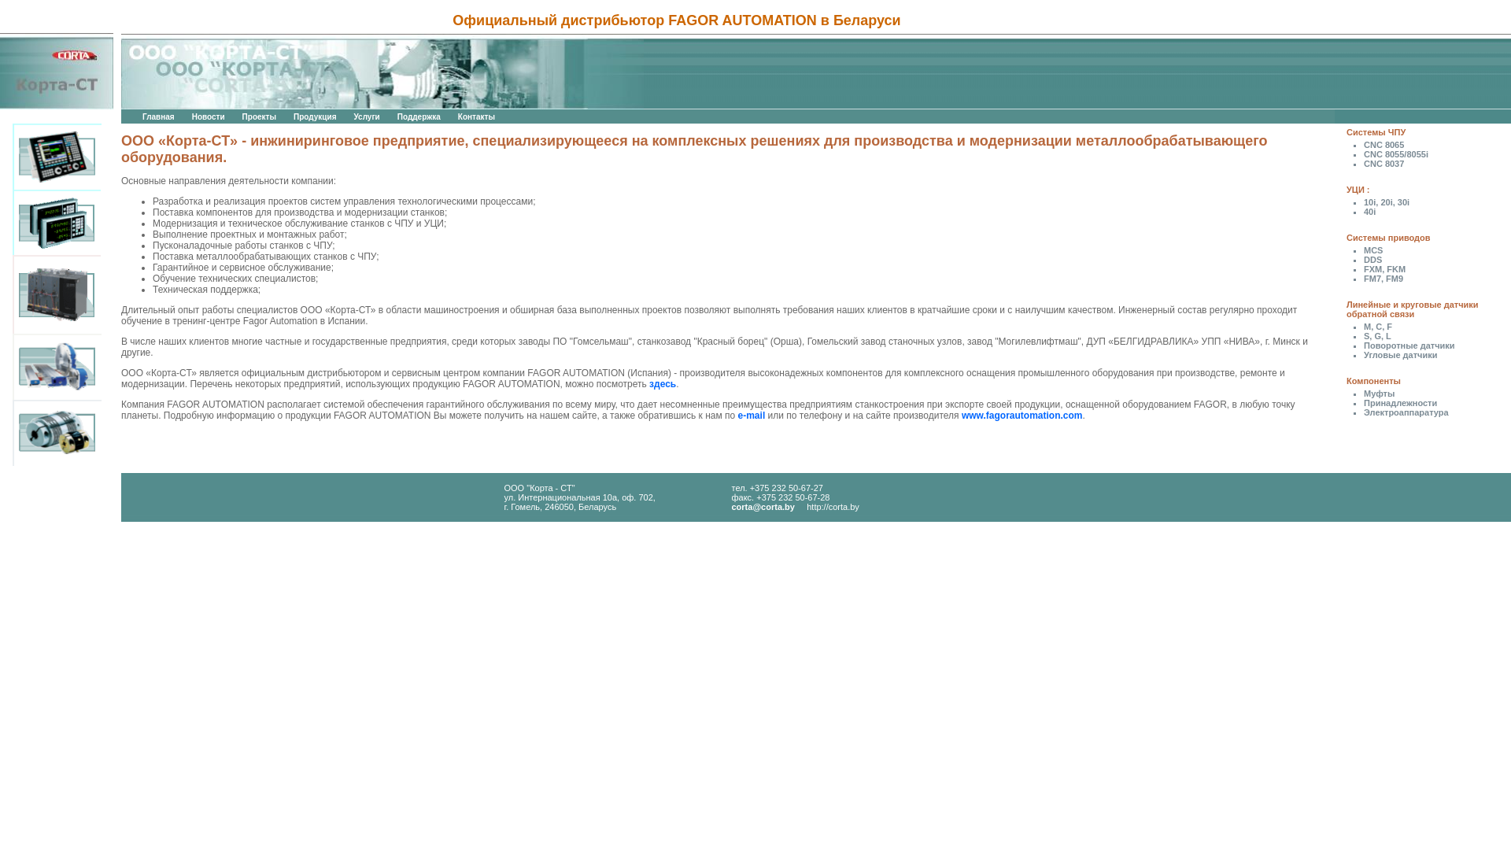 This screenshot has height=850, width=1511. Describe the element at coordinates (763, 507) in the screenshot. I see `corta@corta.by` at that location.